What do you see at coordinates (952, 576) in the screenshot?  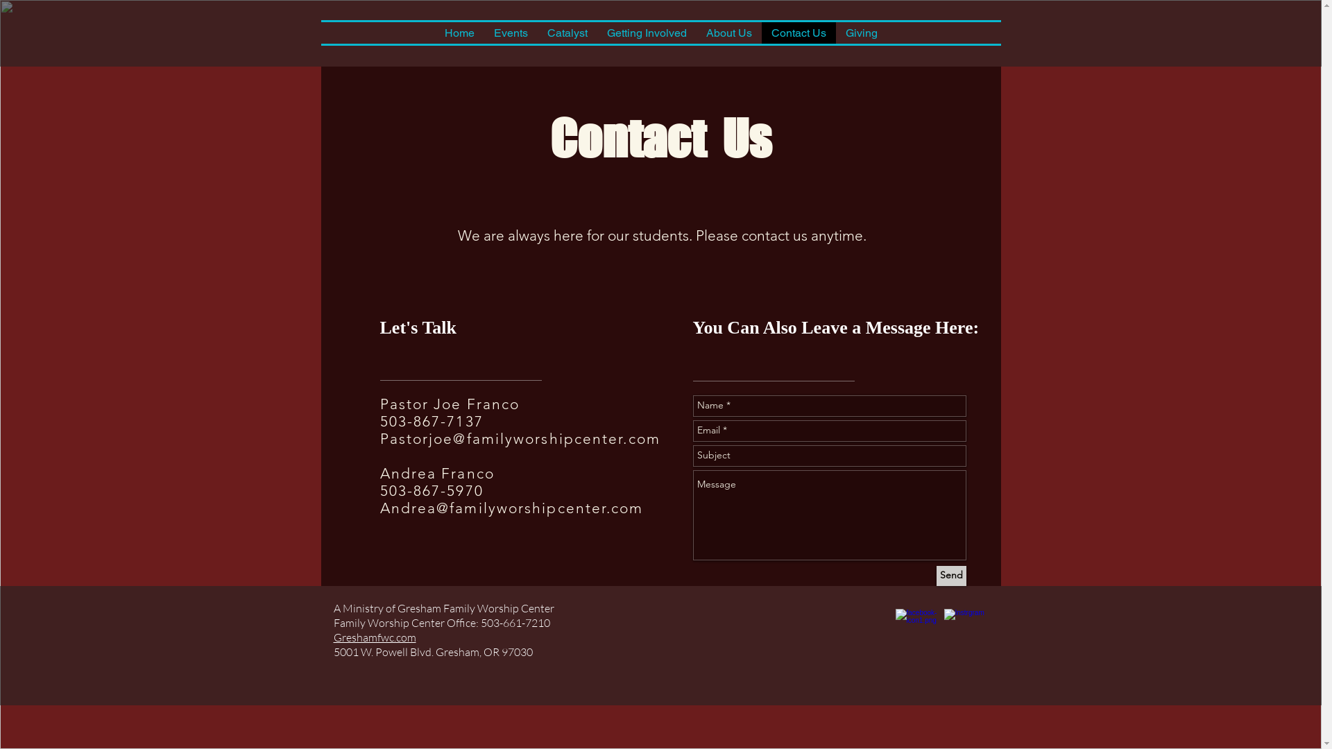 I see `Send` at bounding box center [952, 576].